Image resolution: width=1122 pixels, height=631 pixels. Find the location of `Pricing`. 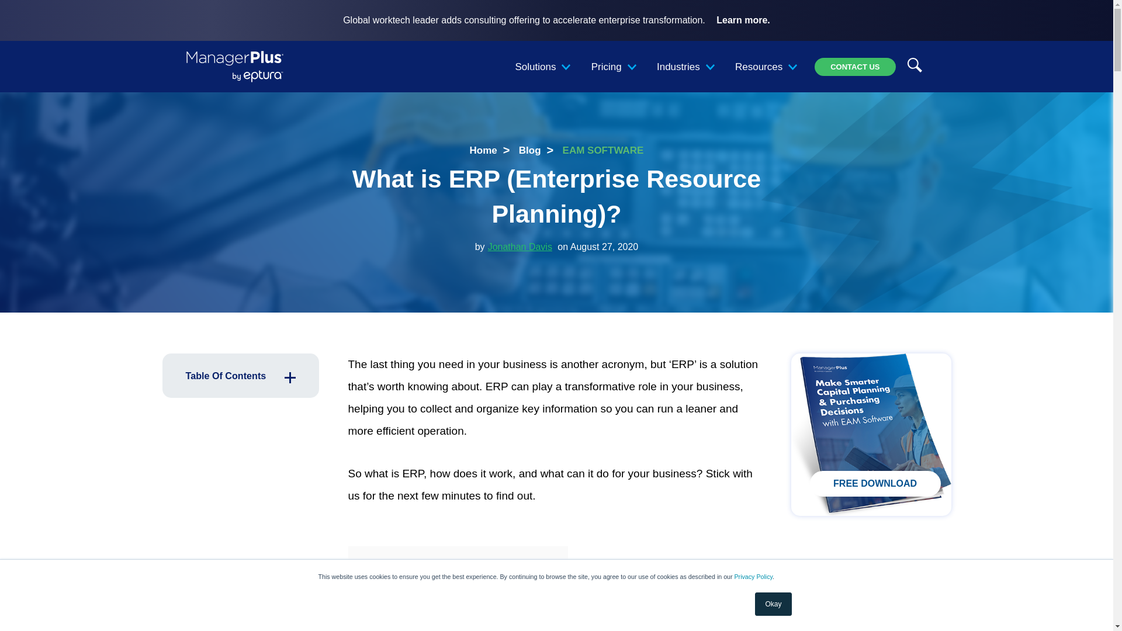

Pricing is located at coordinates (611, 67).